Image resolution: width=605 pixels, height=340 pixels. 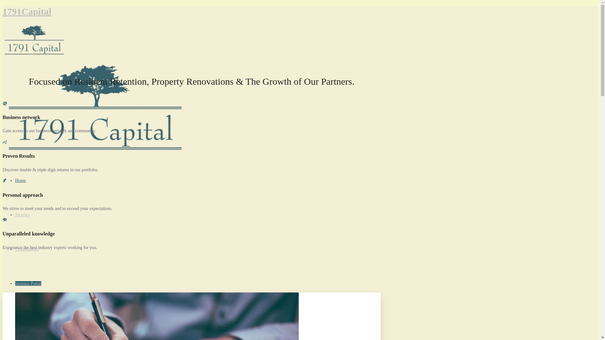 What do you see at coordinates (27, 249) in the screenshot?
I see `Communities` at bounding box center [27, 249].